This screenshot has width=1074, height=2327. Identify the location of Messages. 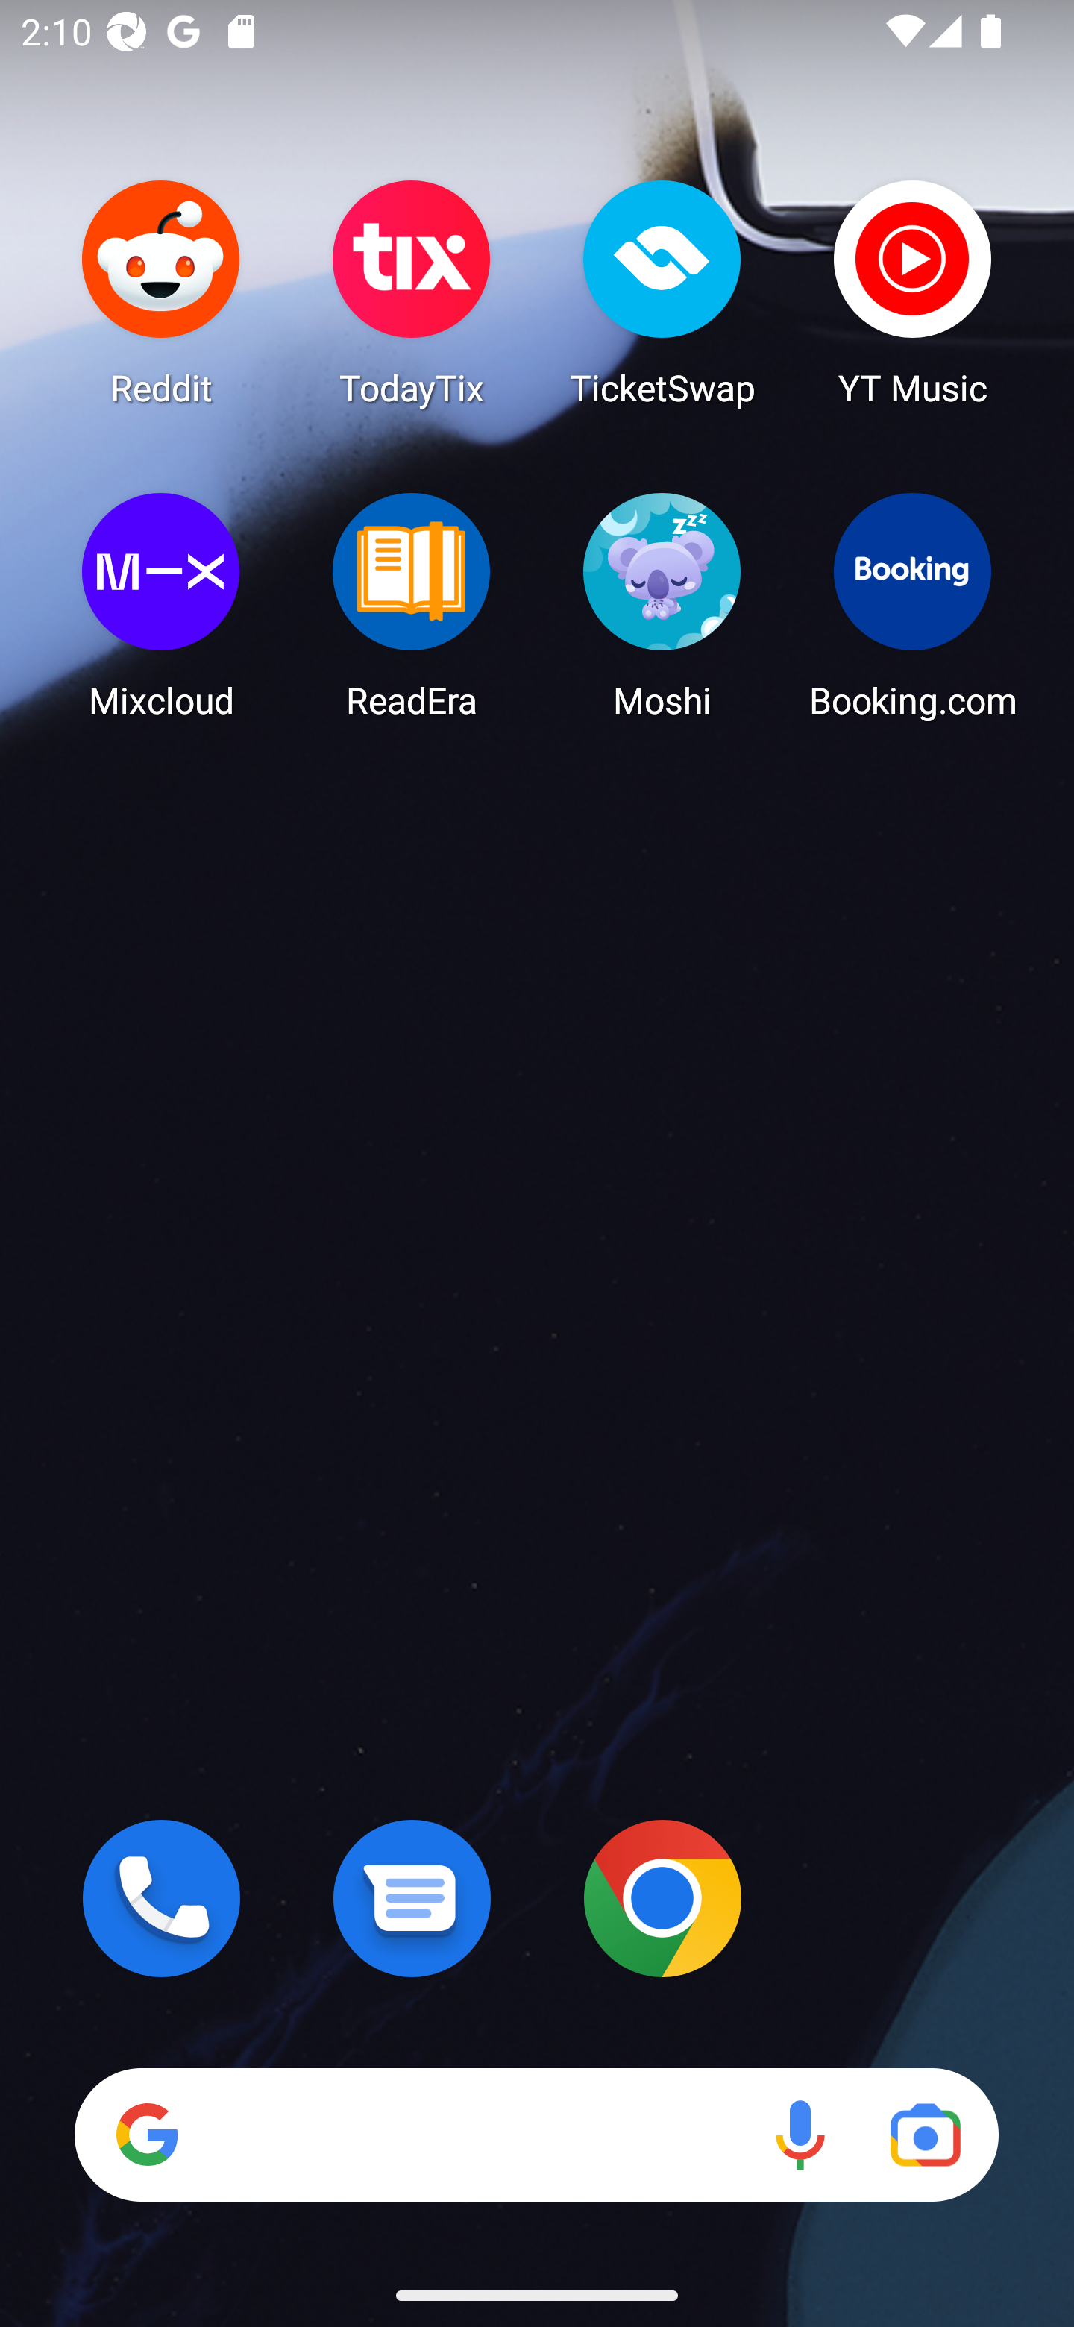
(412, 1898).